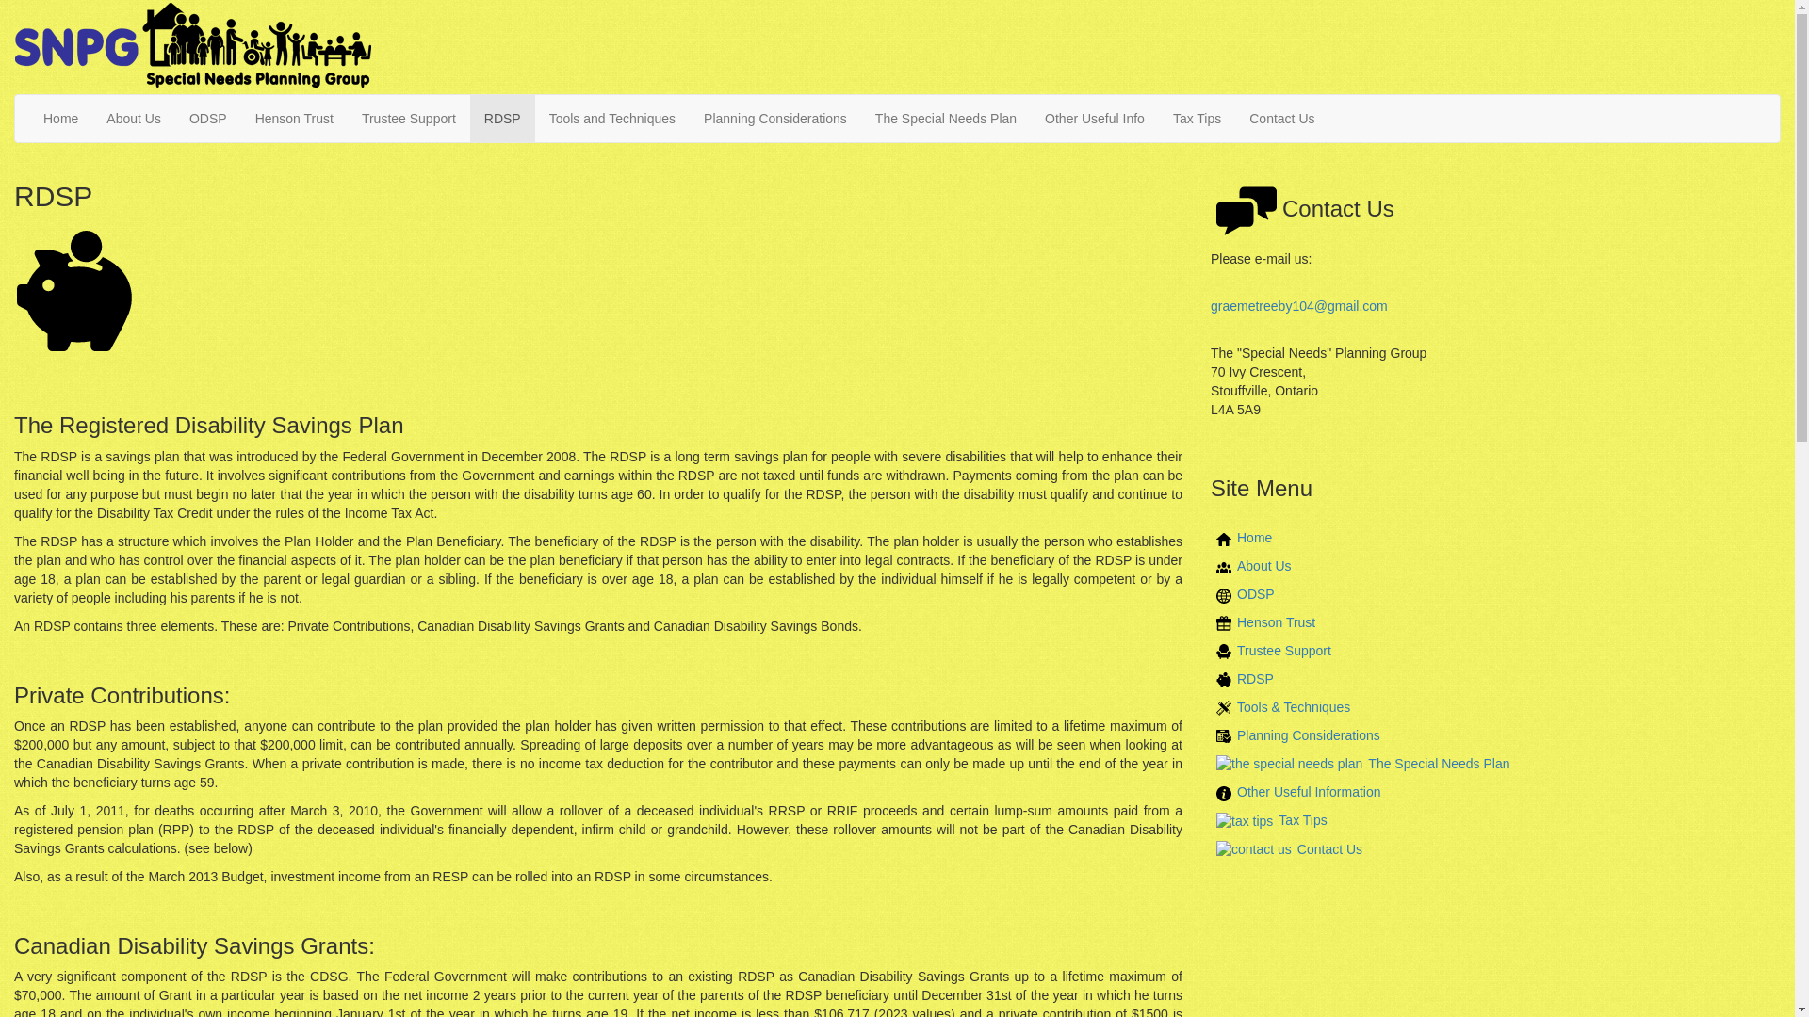 The image size is (1809, 1017). I want to click on Trustee Support, so click(1270, 650).